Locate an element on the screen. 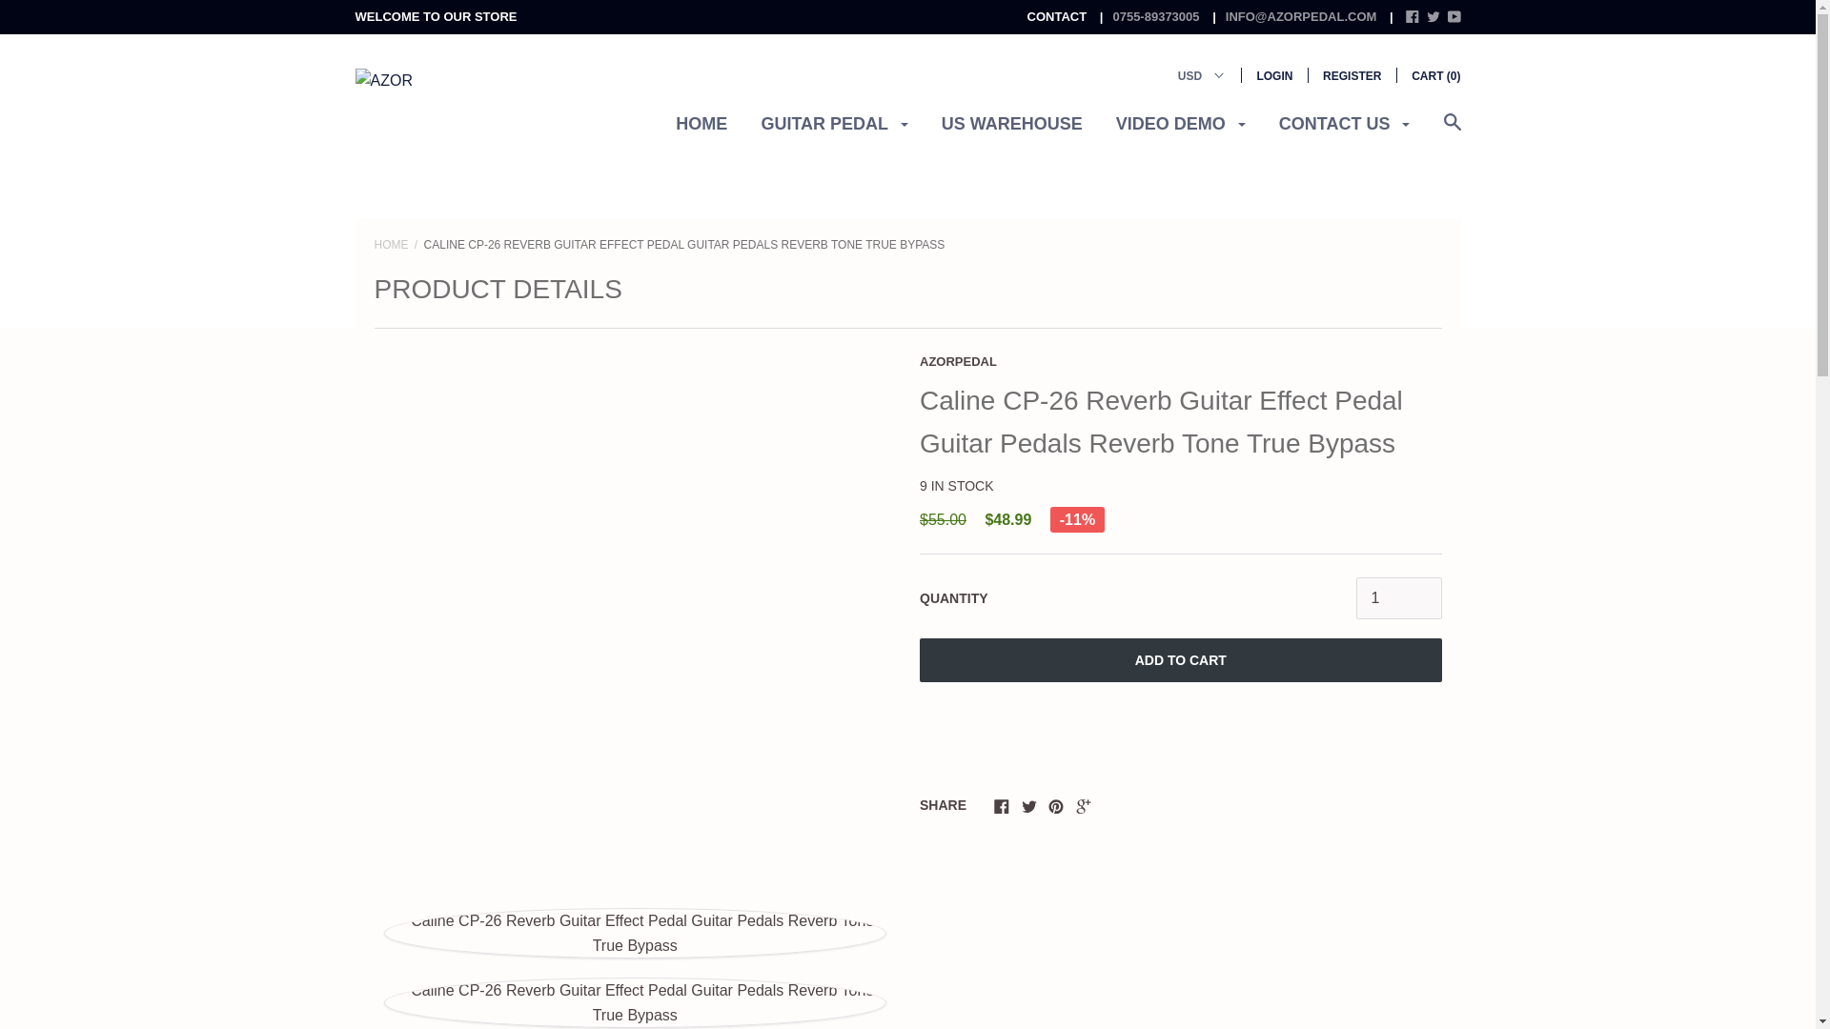  Pinterest is located at coordinates (1056, 806).